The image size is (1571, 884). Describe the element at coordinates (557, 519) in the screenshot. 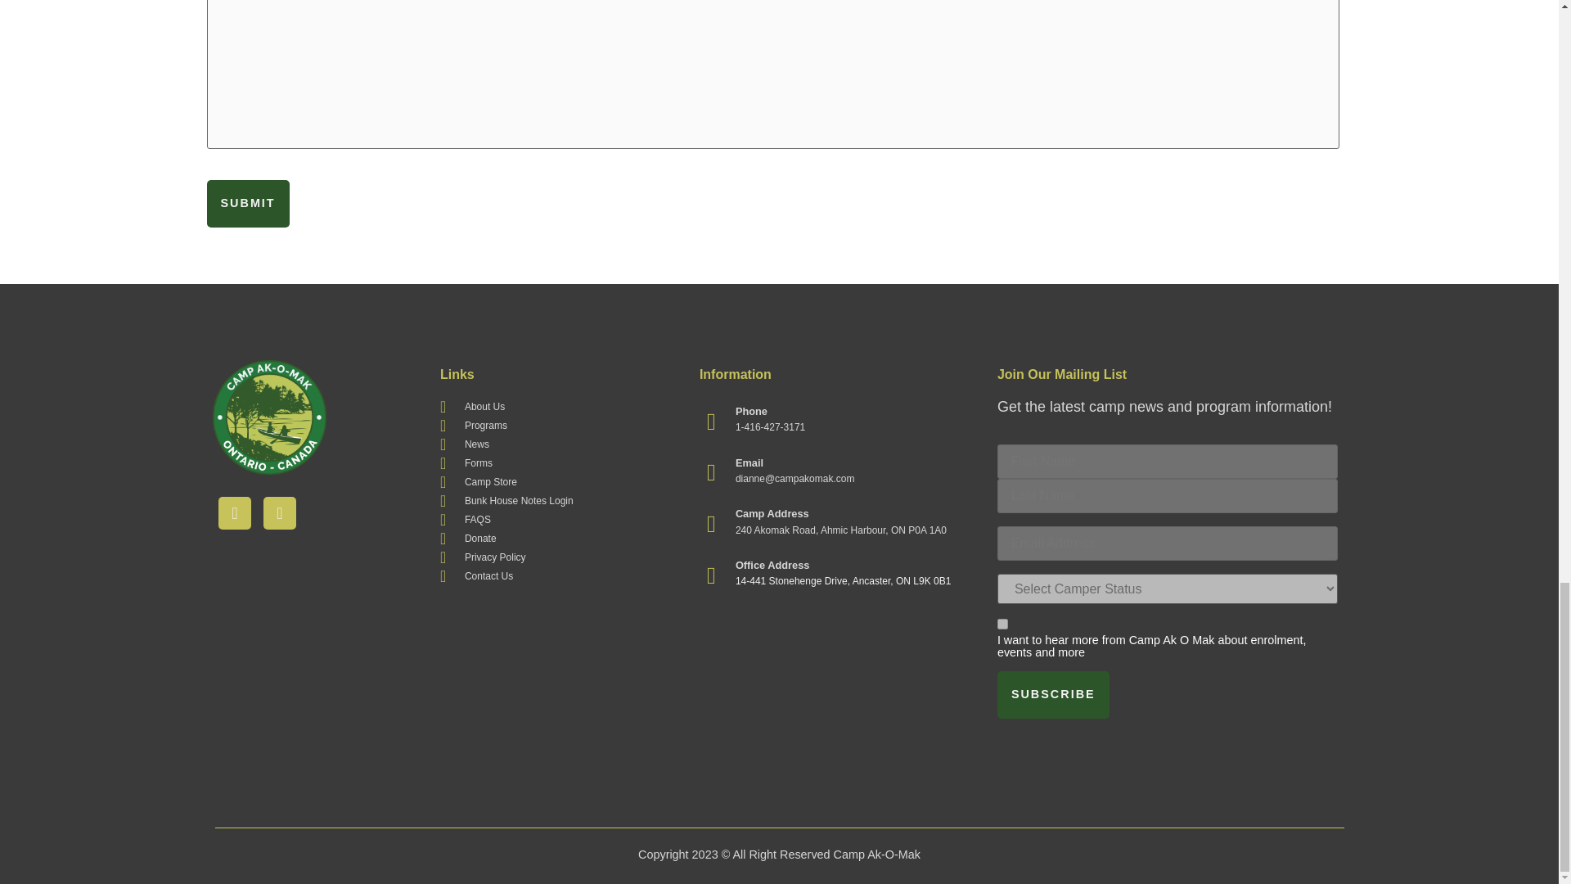

I see `FAQS` at that location.